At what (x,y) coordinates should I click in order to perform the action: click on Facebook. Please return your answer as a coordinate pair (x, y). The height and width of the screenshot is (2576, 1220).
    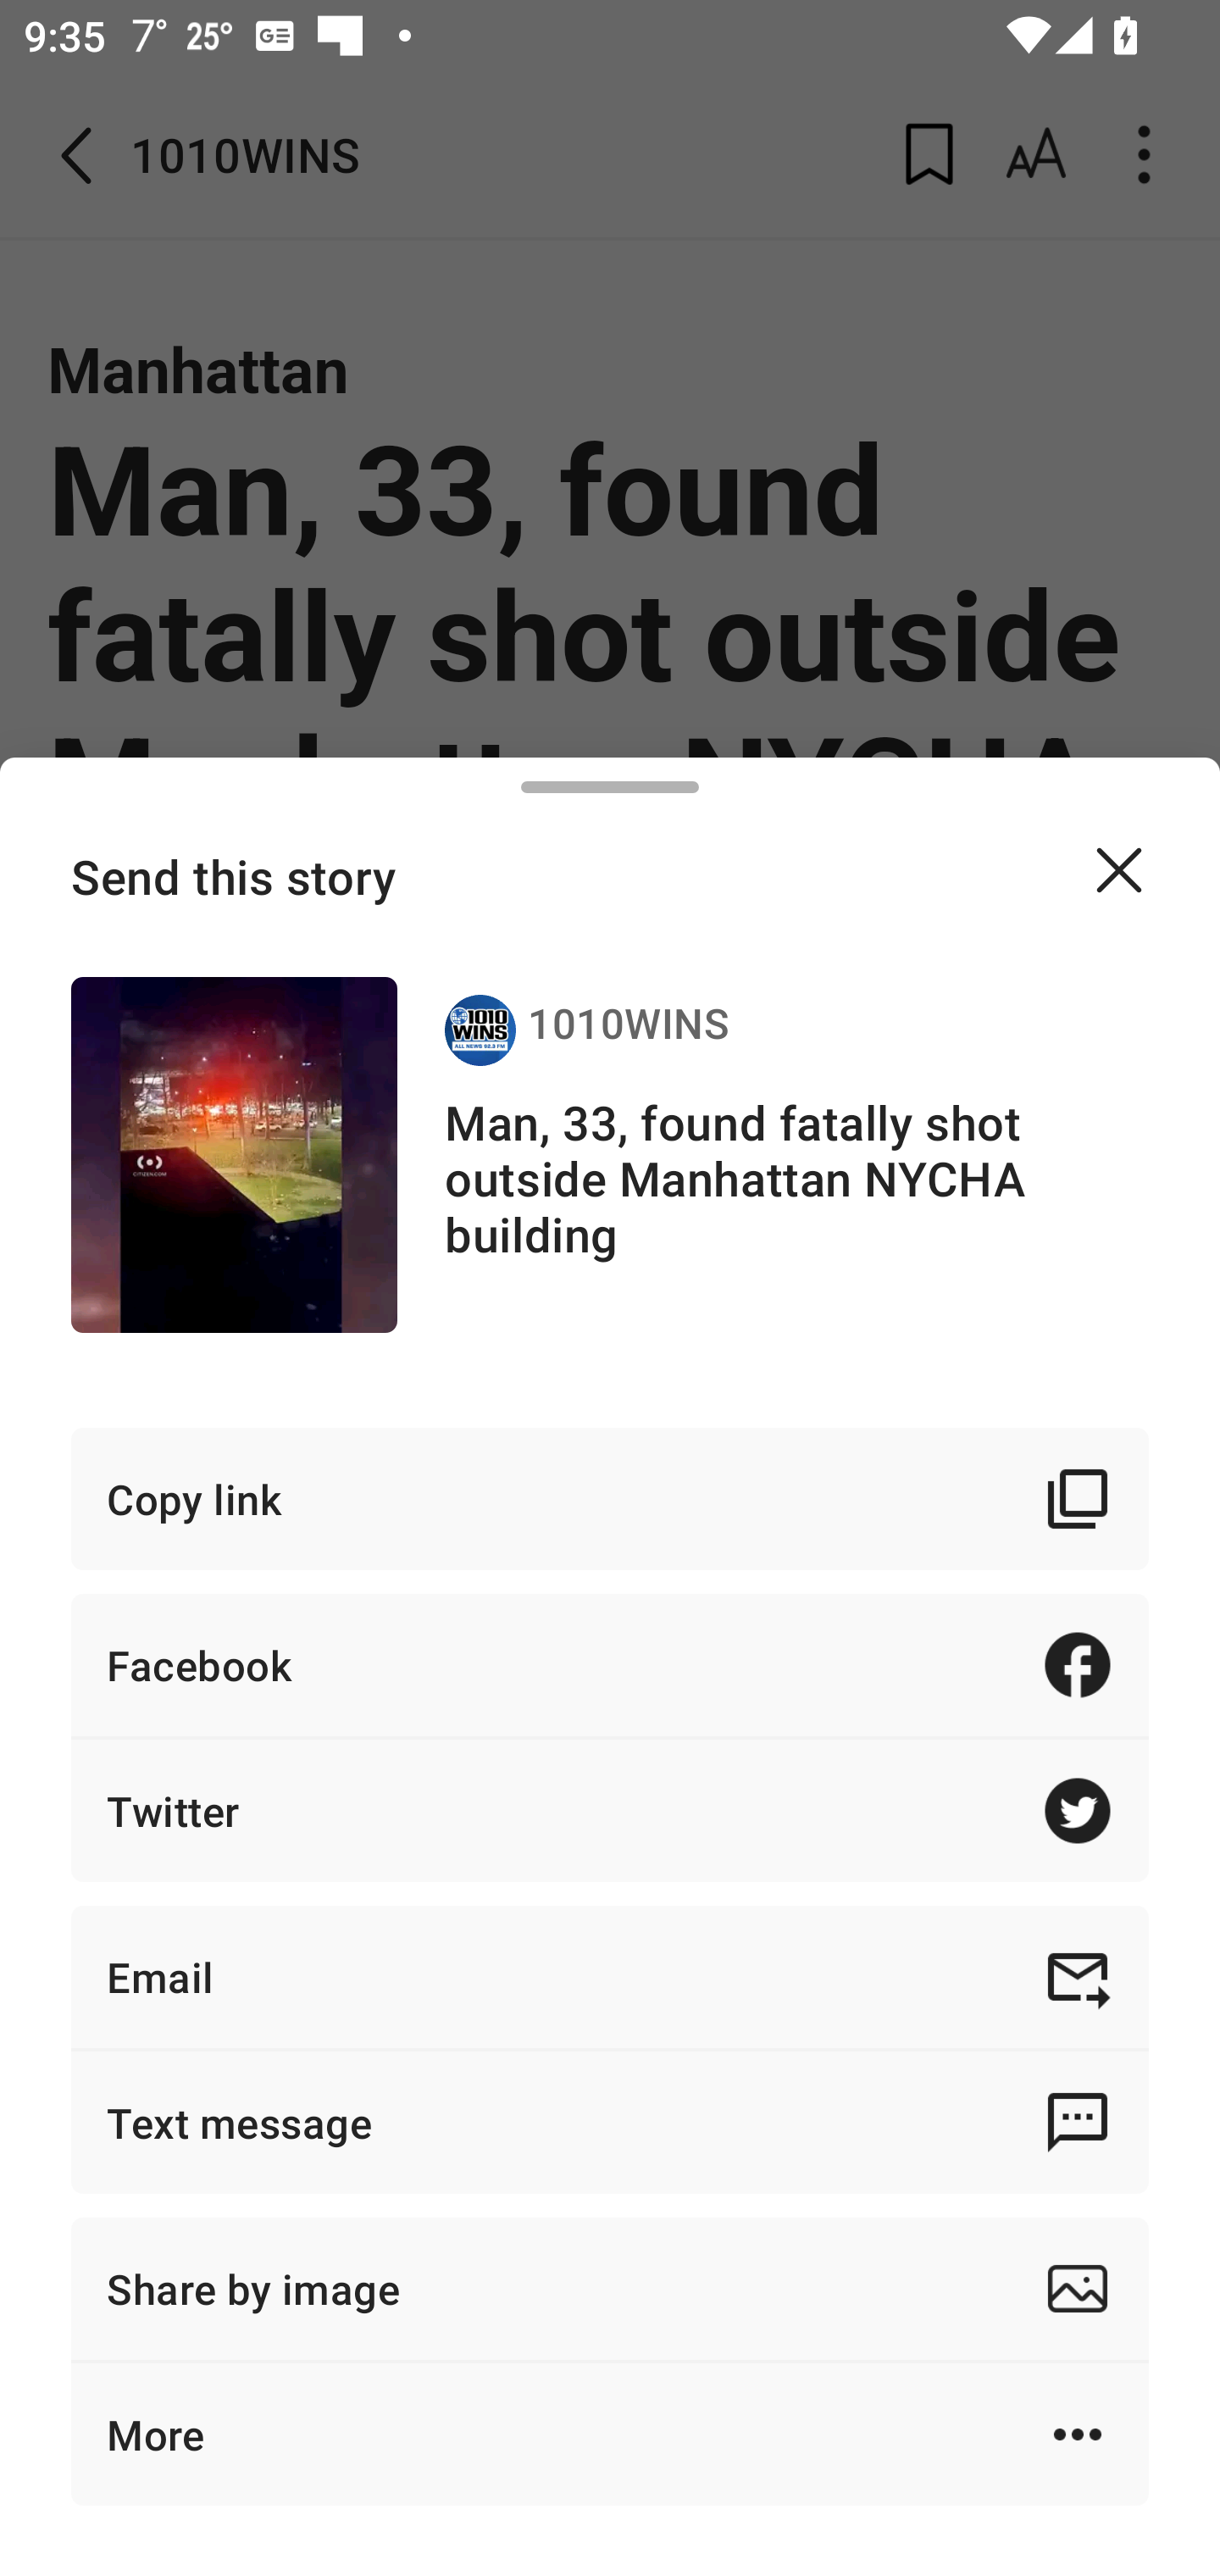
    Looking at the image, I should click on (610, 1664).